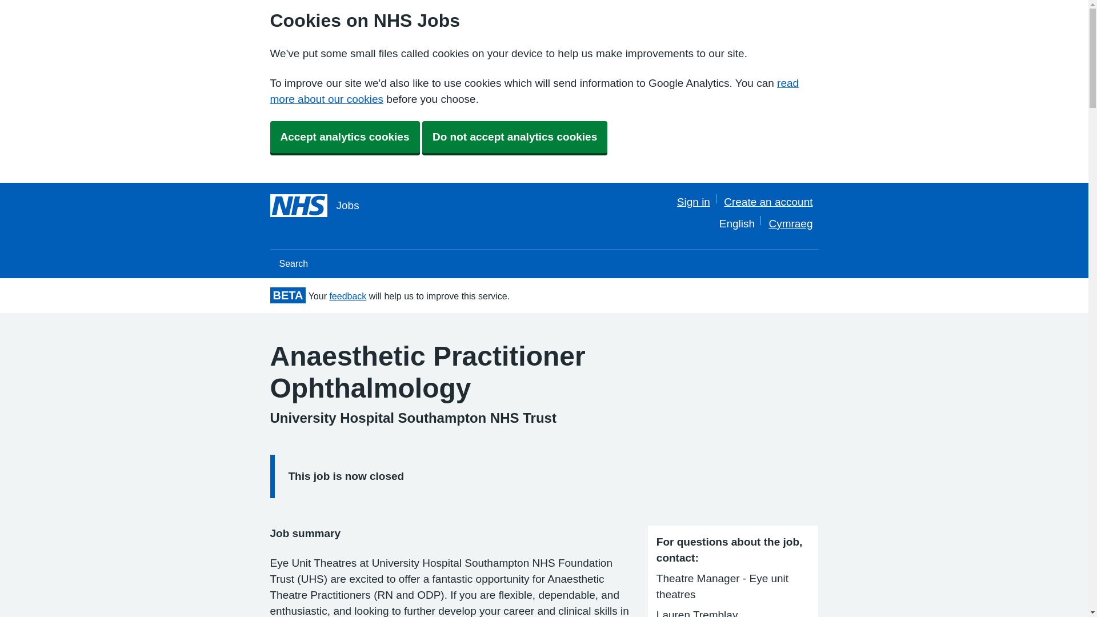 The image size is (1097, 617). I want to click on Cymraeg, so click(791, 223).